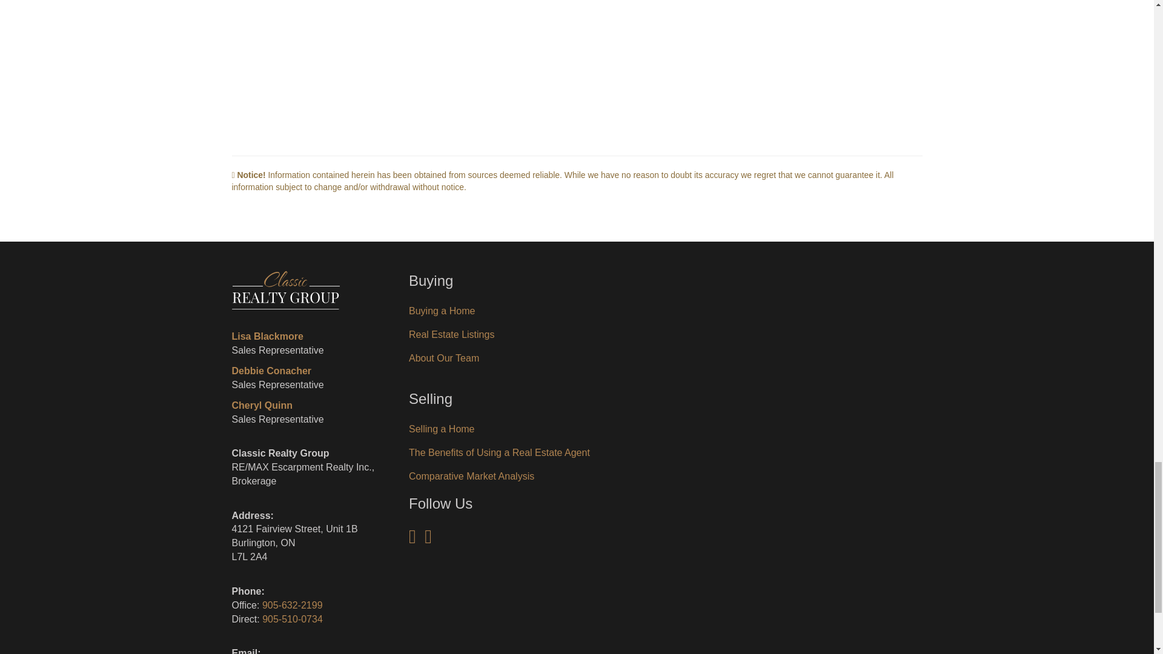 The image size is (1163, 654). What do you see at coordinates (442, 311) in the screenshot?
I see `Buying A Home` at bounding box center [442, 311].